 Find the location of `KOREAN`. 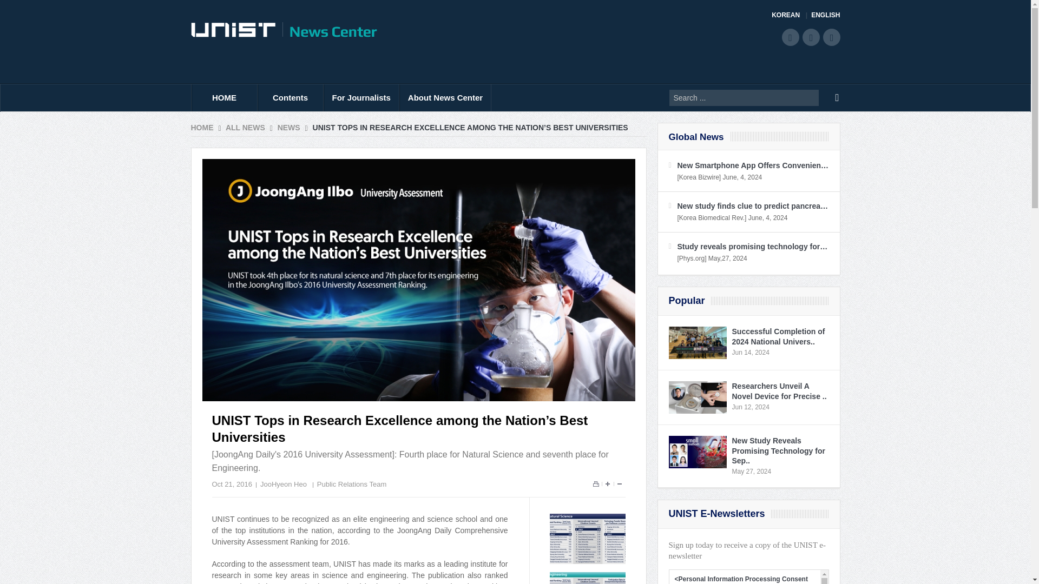

KOREAN is located at coordinates (789, 15).